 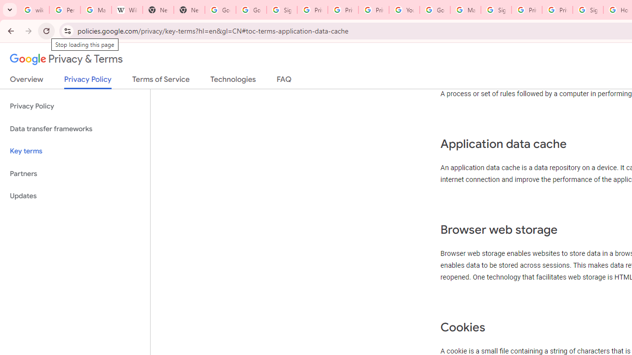 What do you see at coordinates (158, 10) in the screenshot?
I see `New Tab` at bounding box center [158, 10].